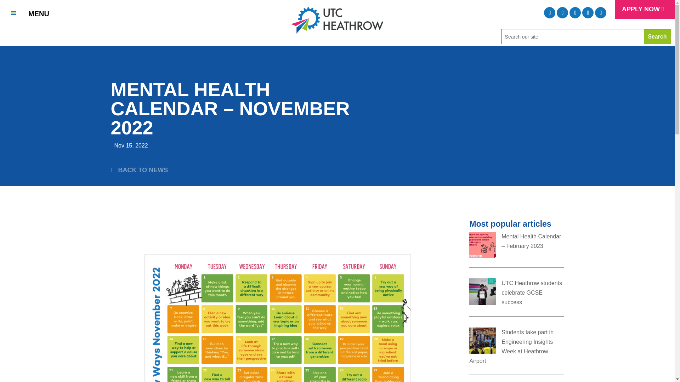  I want to click on Search, so click(657, 37).